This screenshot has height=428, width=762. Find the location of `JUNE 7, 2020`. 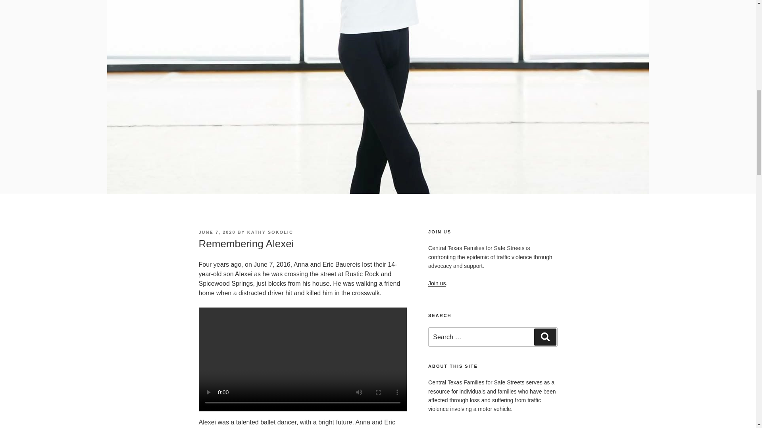

JUNE 7, 2020 is located at coordinates (217, 232).